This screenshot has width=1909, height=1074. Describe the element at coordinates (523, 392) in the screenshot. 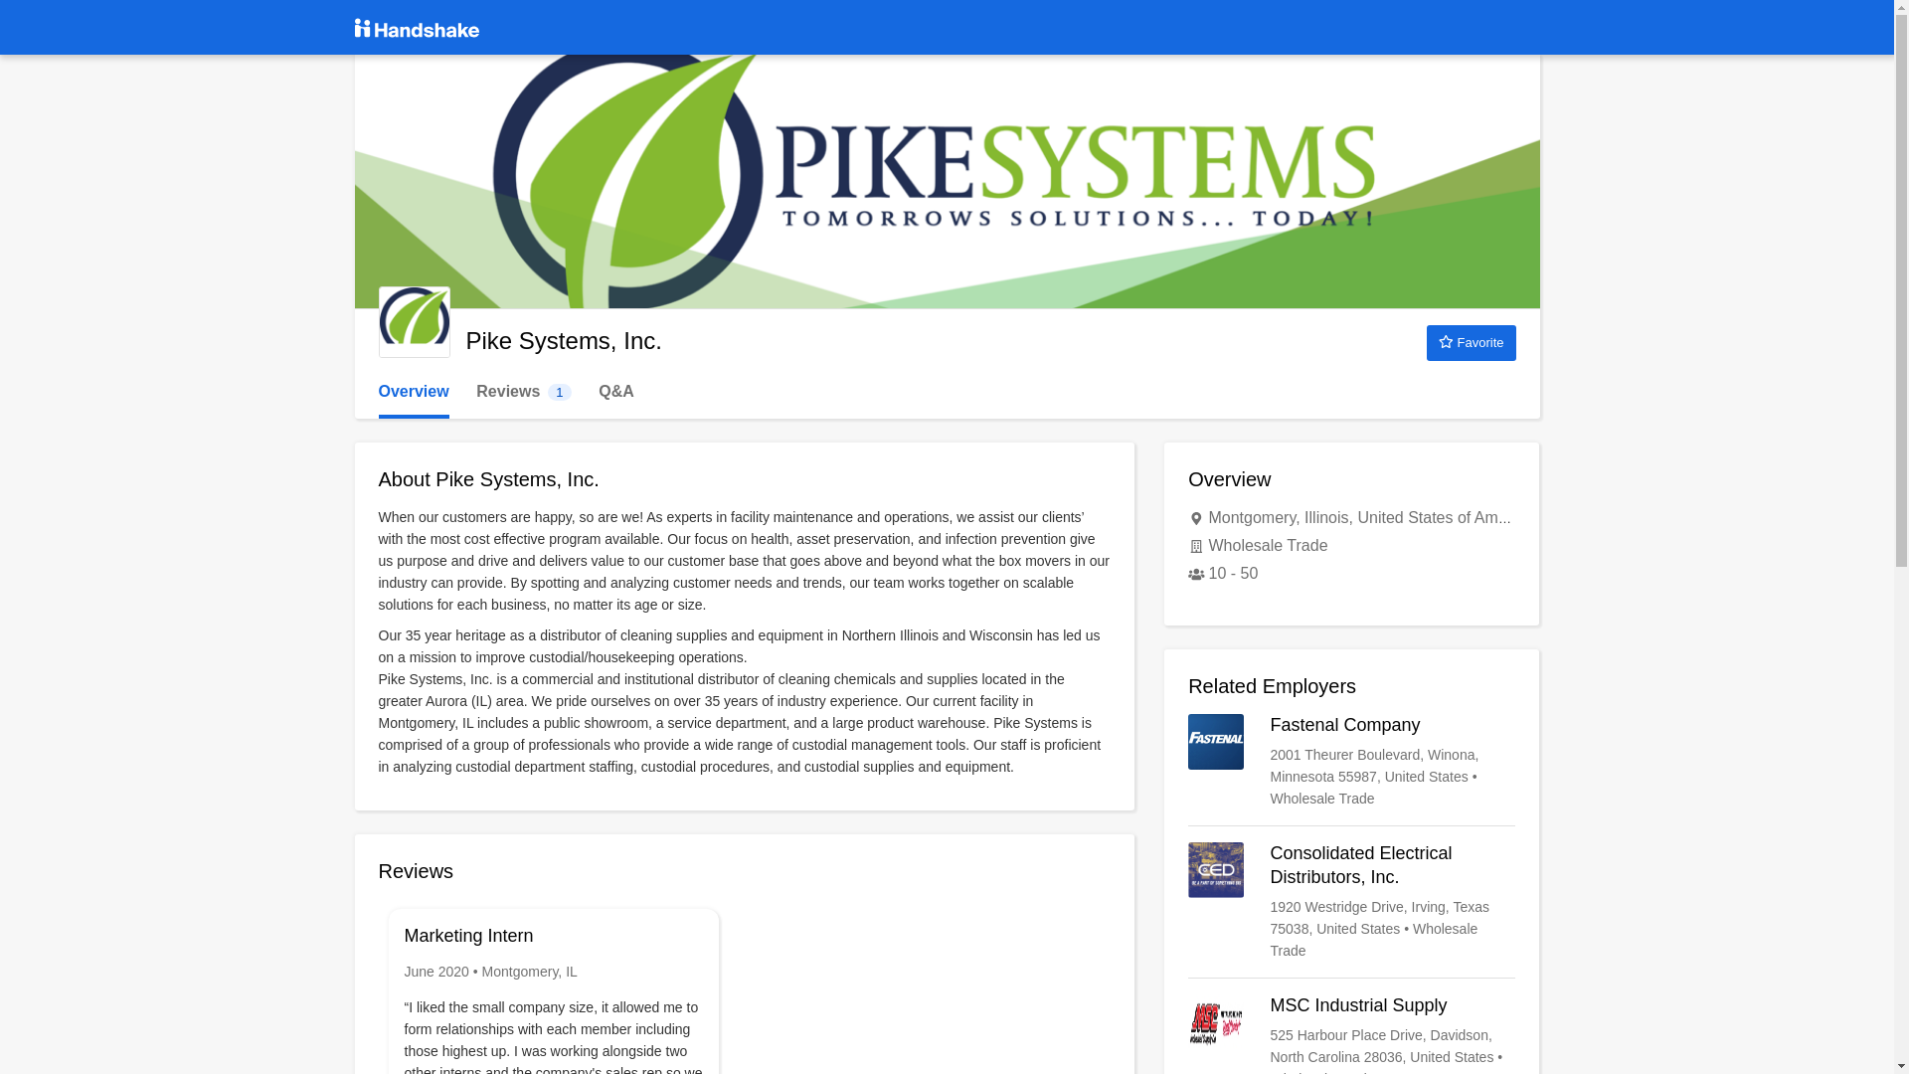

I see `Pike Systems, Inc.` at that location.